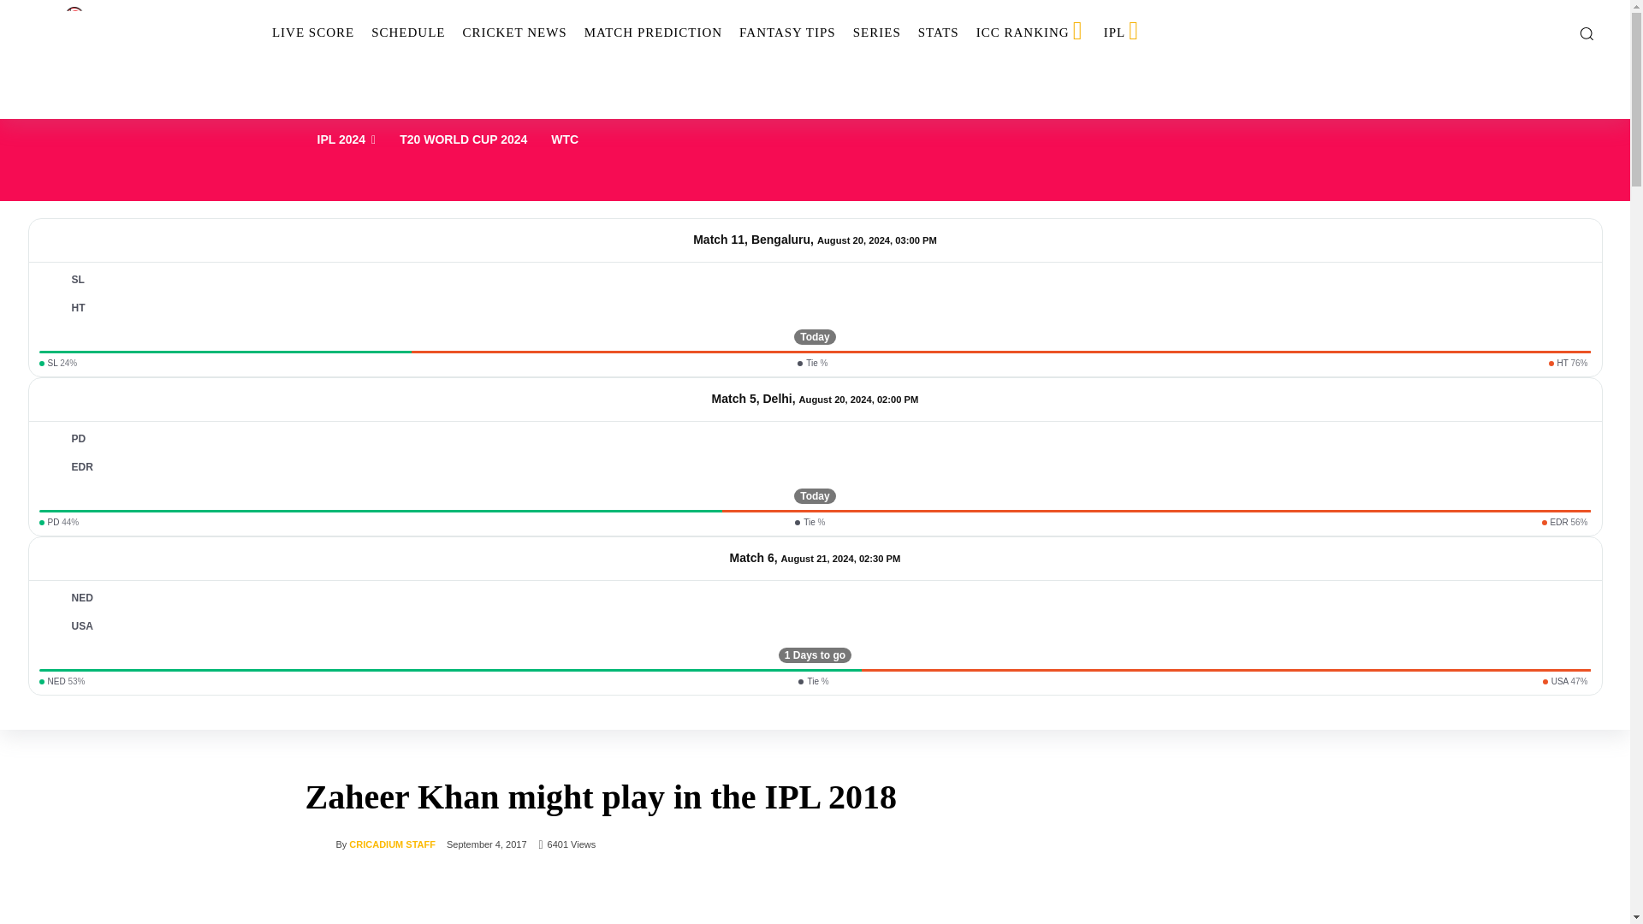 The width and height of the screenshot is (1643, 924). Describe the element at coordinates (313, 33) in the screenshot. I see `LIVE SCORE` at that location.